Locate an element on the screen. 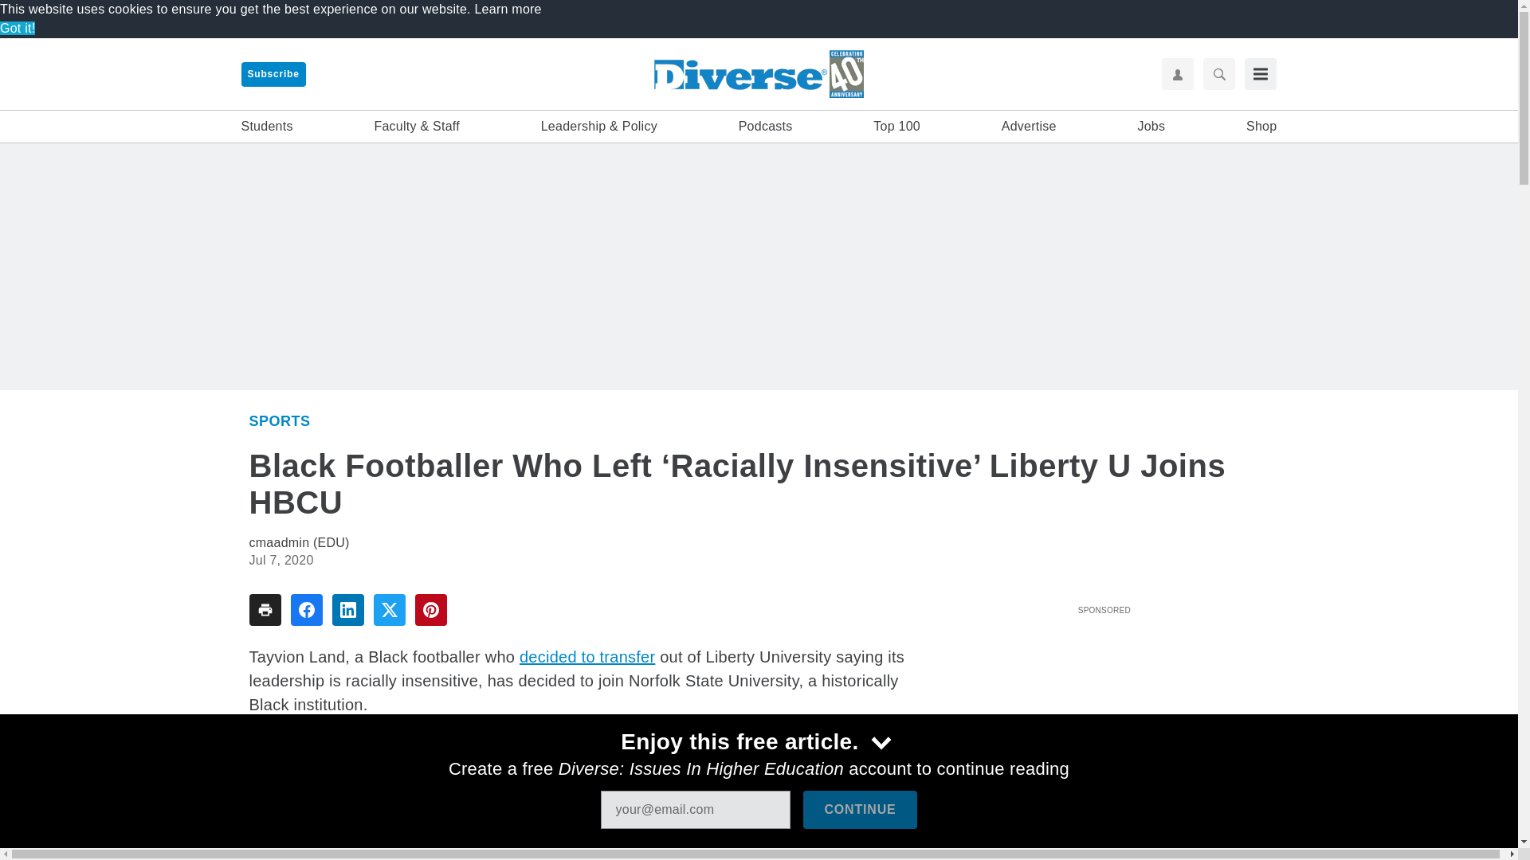 This screenshot has height=860, width=1530. Got it! is located at coordinates (18, 29).